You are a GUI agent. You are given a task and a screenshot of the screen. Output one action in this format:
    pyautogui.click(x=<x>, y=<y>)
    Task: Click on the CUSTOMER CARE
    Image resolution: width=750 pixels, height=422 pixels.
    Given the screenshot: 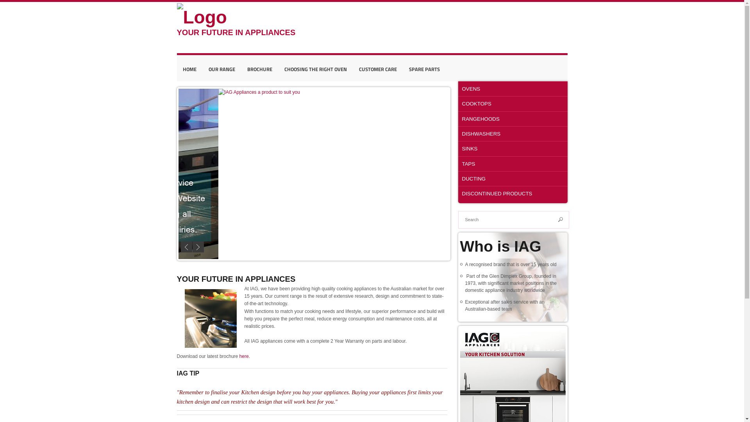 What is the action you would take?
    pyautogui.click(x=378, y=69)
    